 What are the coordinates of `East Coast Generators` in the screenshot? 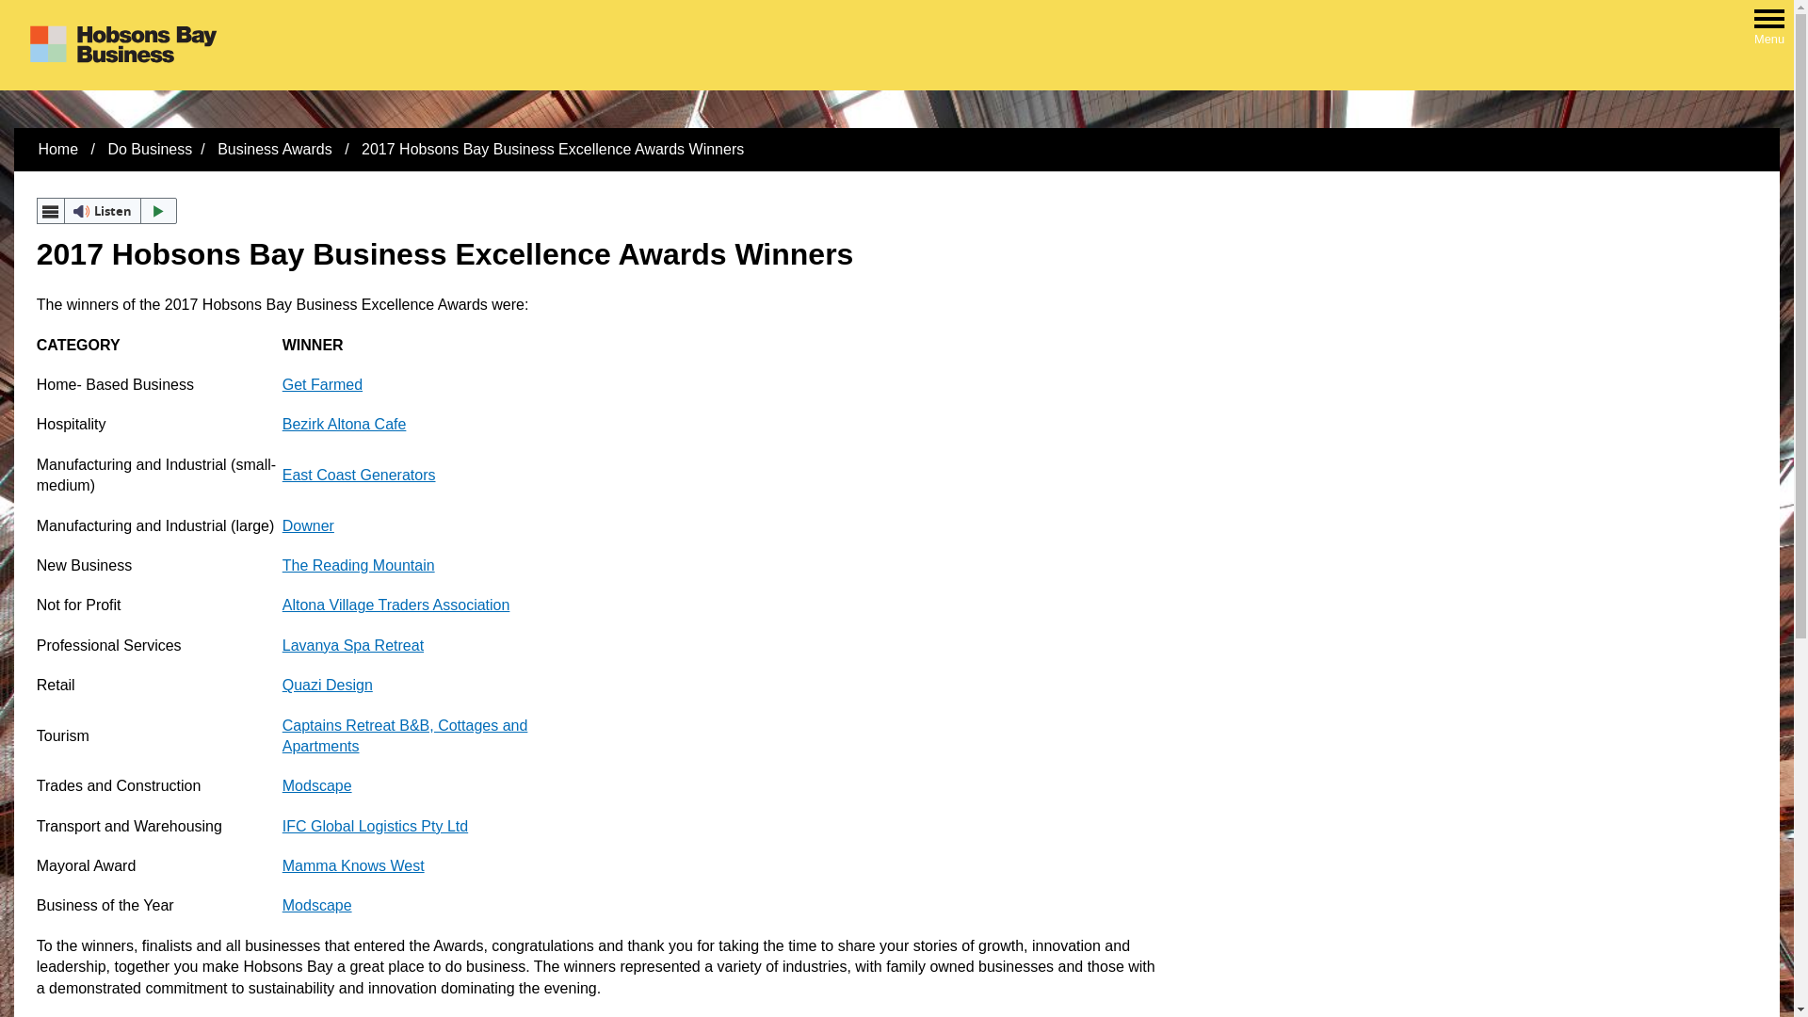 It's located at (360, 475).